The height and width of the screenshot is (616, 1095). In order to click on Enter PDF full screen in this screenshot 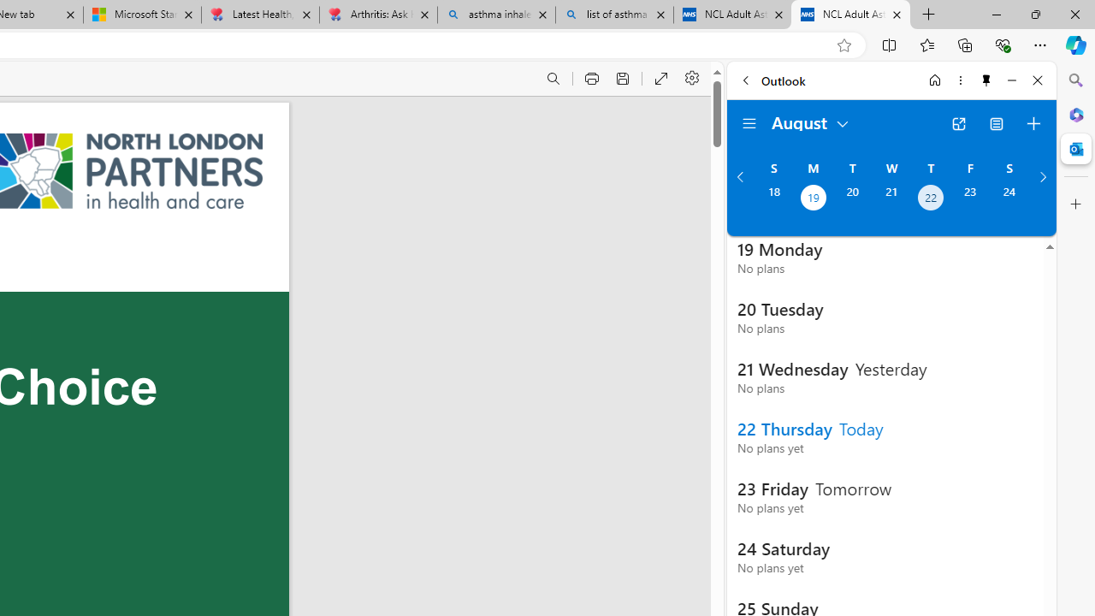, I will do `click(662, 79)`.